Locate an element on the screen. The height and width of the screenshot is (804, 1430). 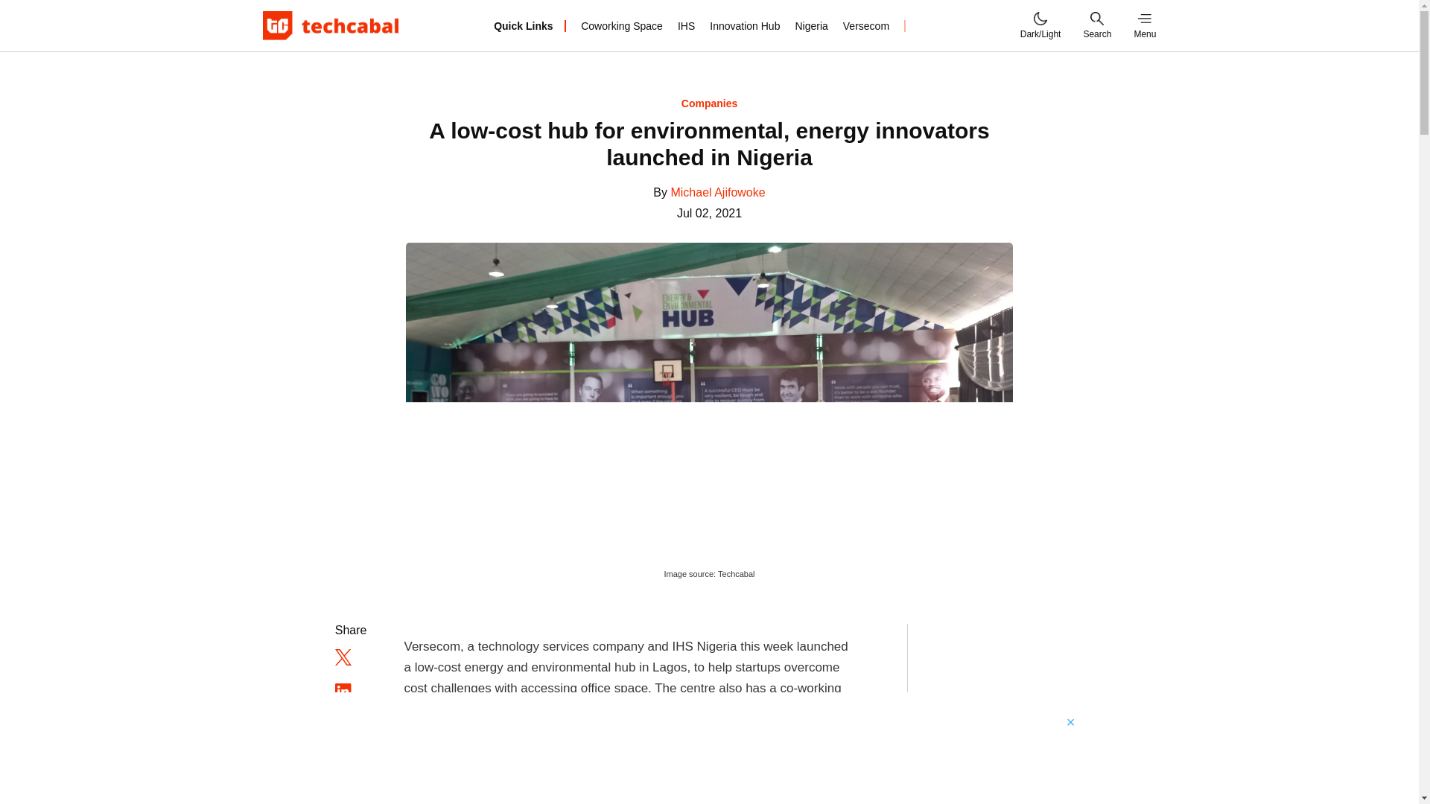
IHS is located at coordinates (687, 25).